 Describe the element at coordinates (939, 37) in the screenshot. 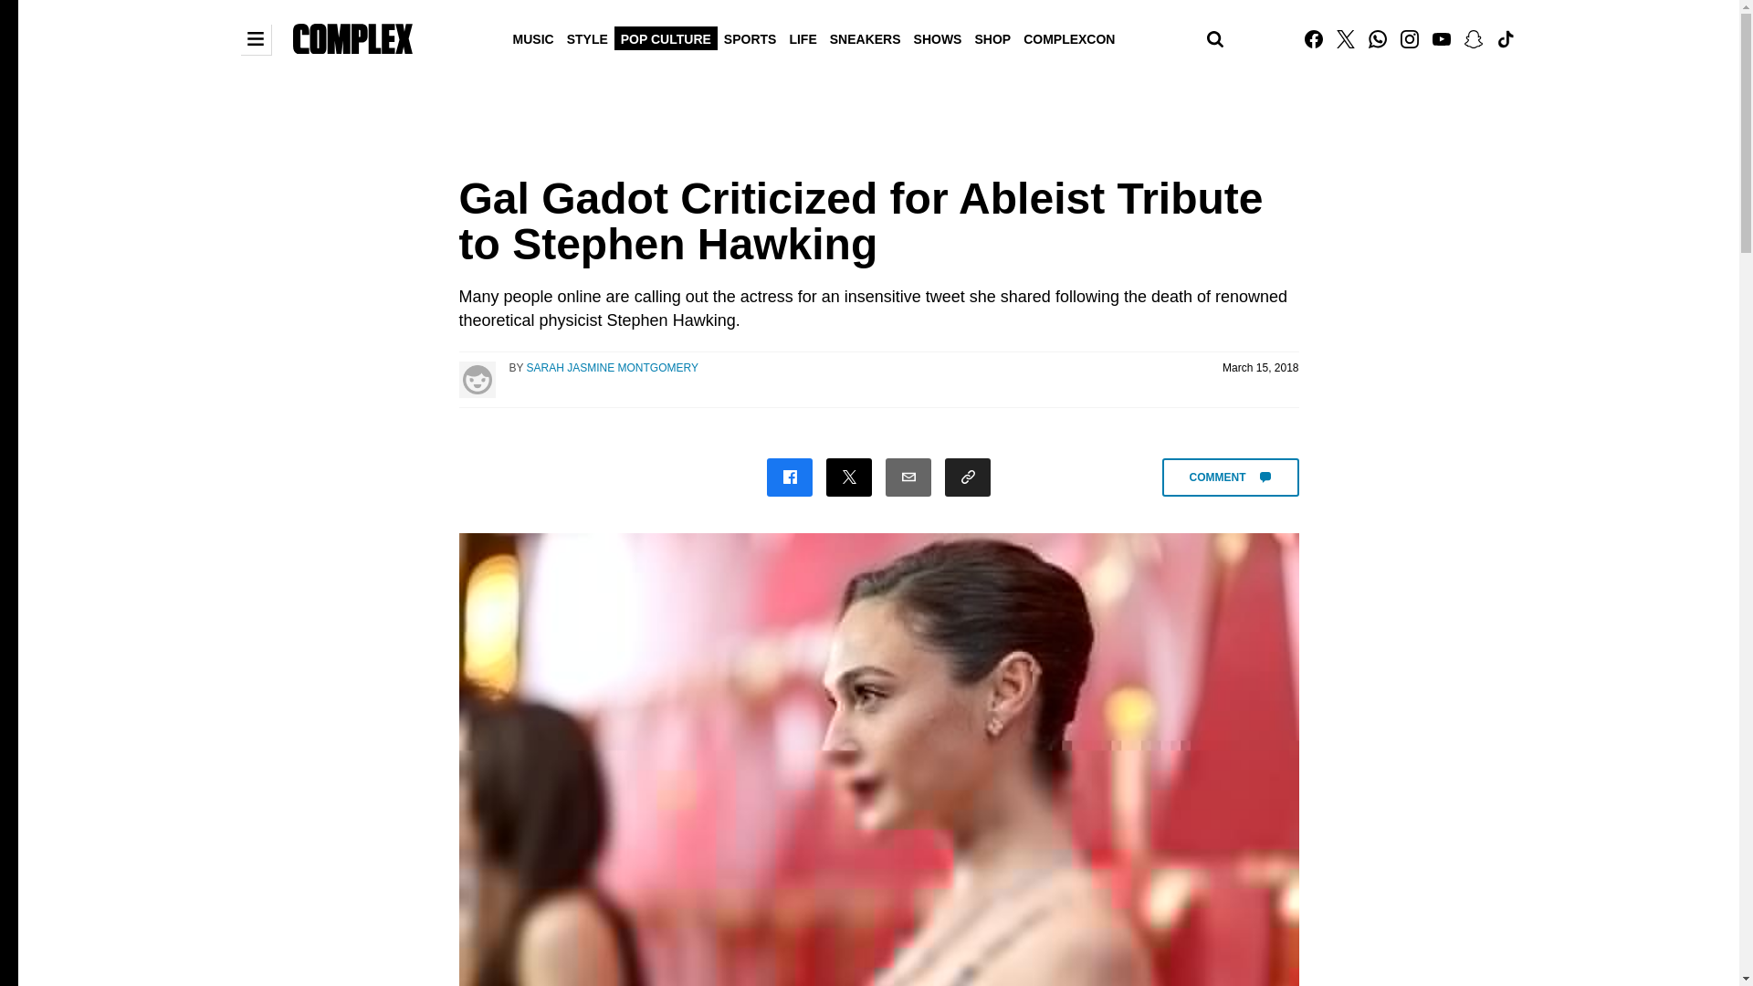

I see `SHOWS` at that location.